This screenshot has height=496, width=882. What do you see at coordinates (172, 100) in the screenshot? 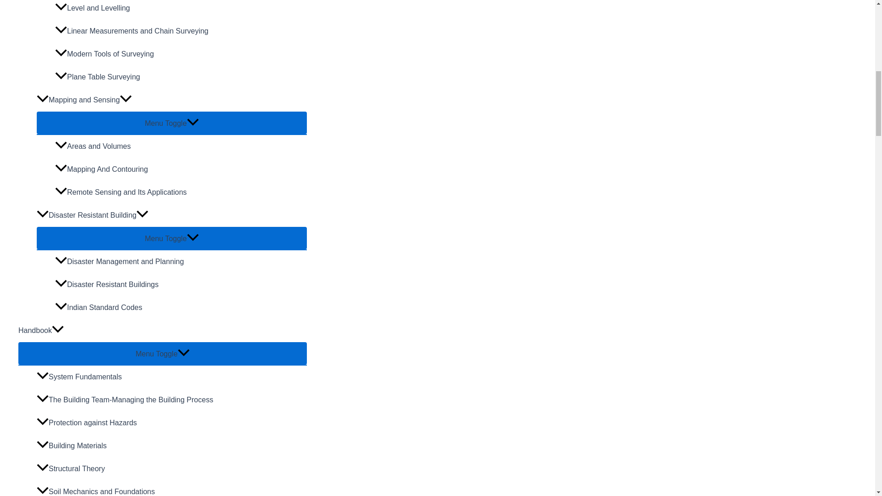
I see `Mapping and Sensing` at bounding box center [172, 100].